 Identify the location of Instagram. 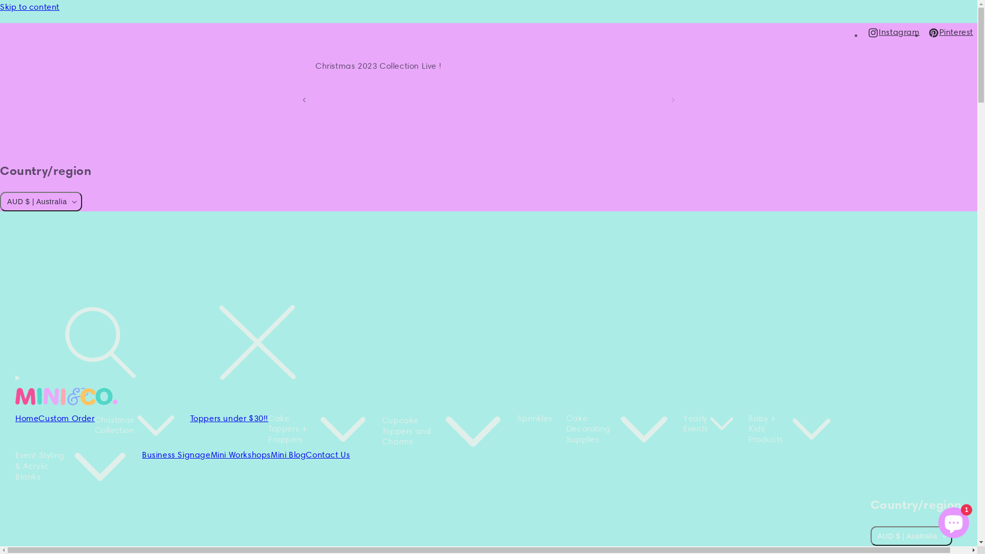
(894, 33).